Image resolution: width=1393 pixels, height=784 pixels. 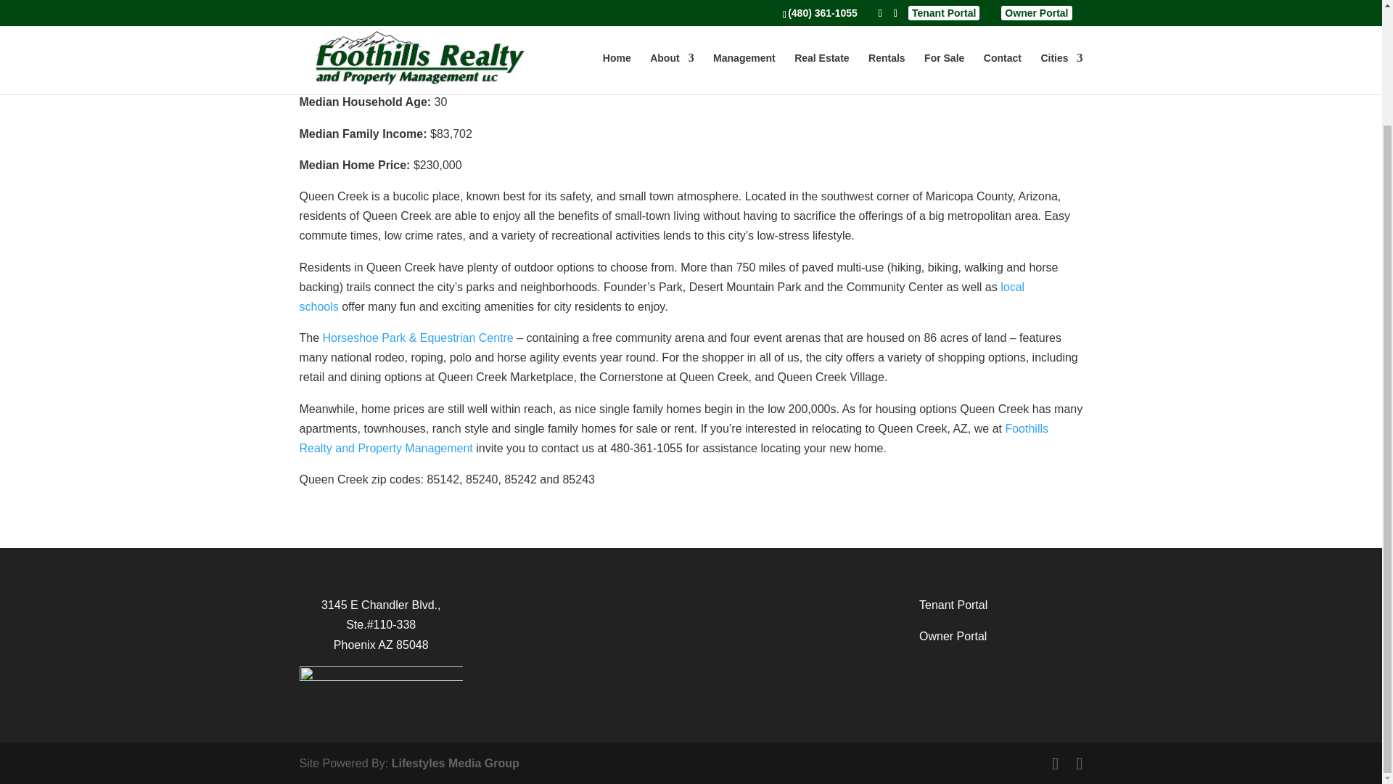 What do you see at coordinates (673, 438) in the screenshot?
I see `Foothills Realty and Property Management` at bounding box center [673, 438].